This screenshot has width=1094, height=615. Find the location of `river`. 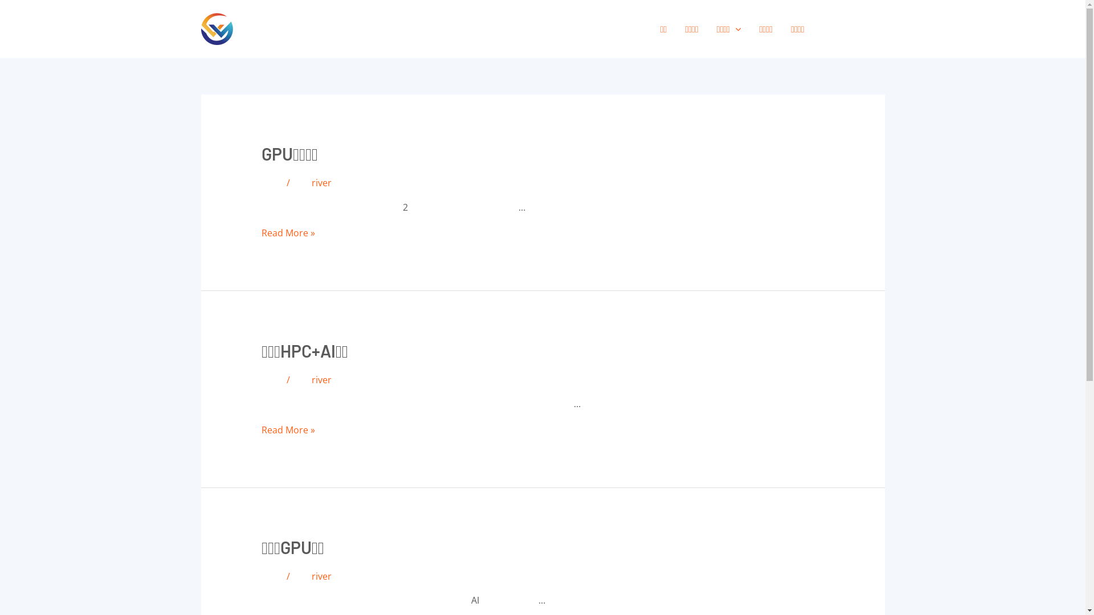

river is located at coordinates (321, 183).